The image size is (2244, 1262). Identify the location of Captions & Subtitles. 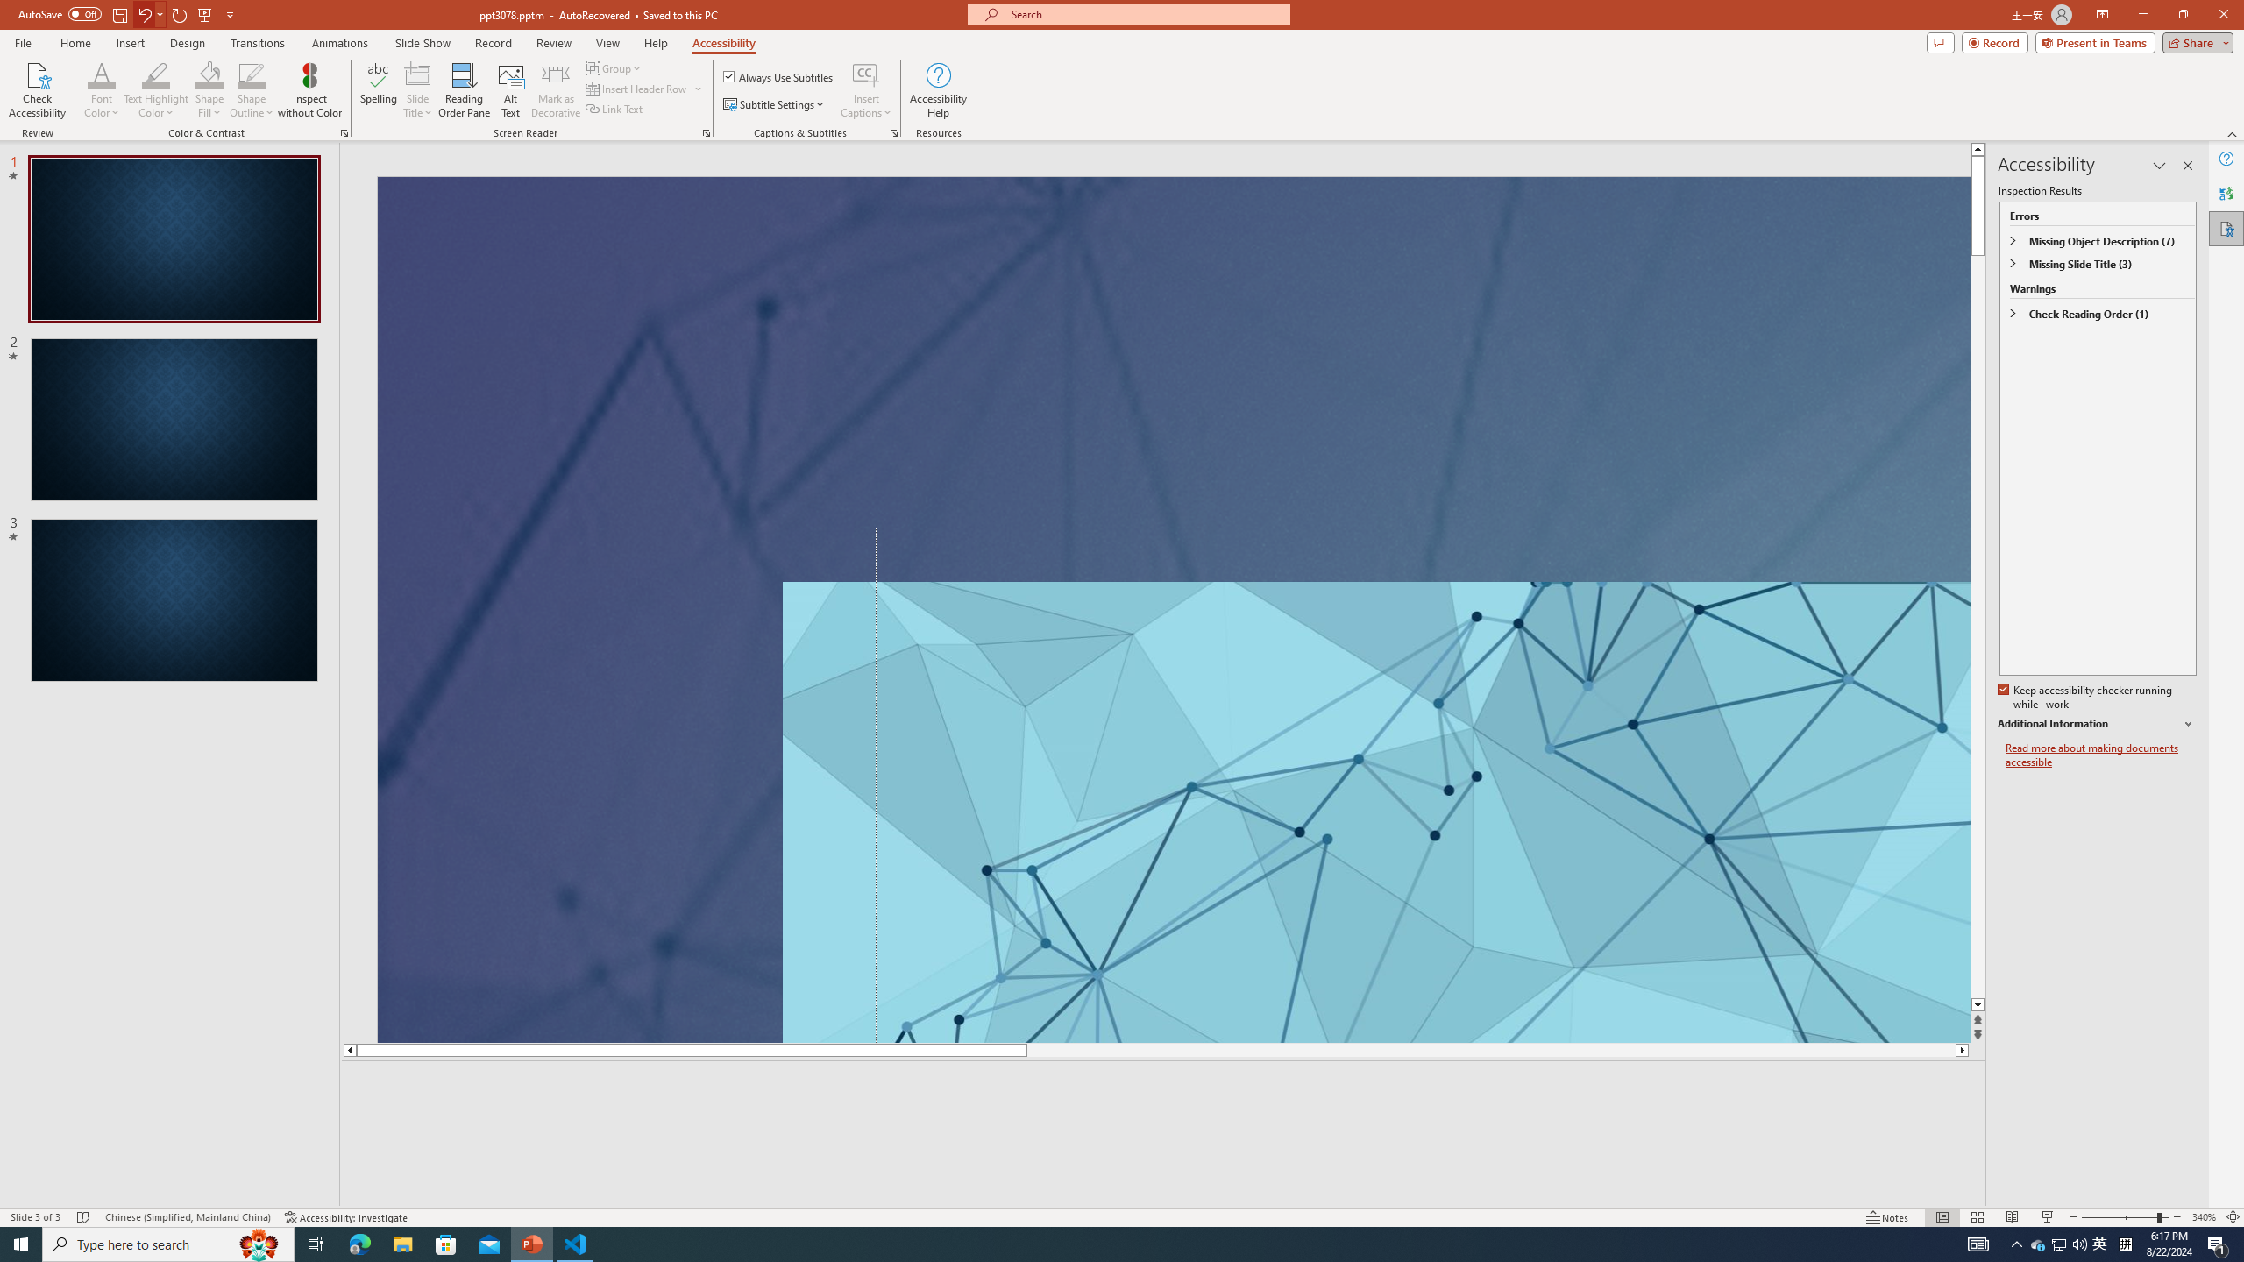
(894, 133).